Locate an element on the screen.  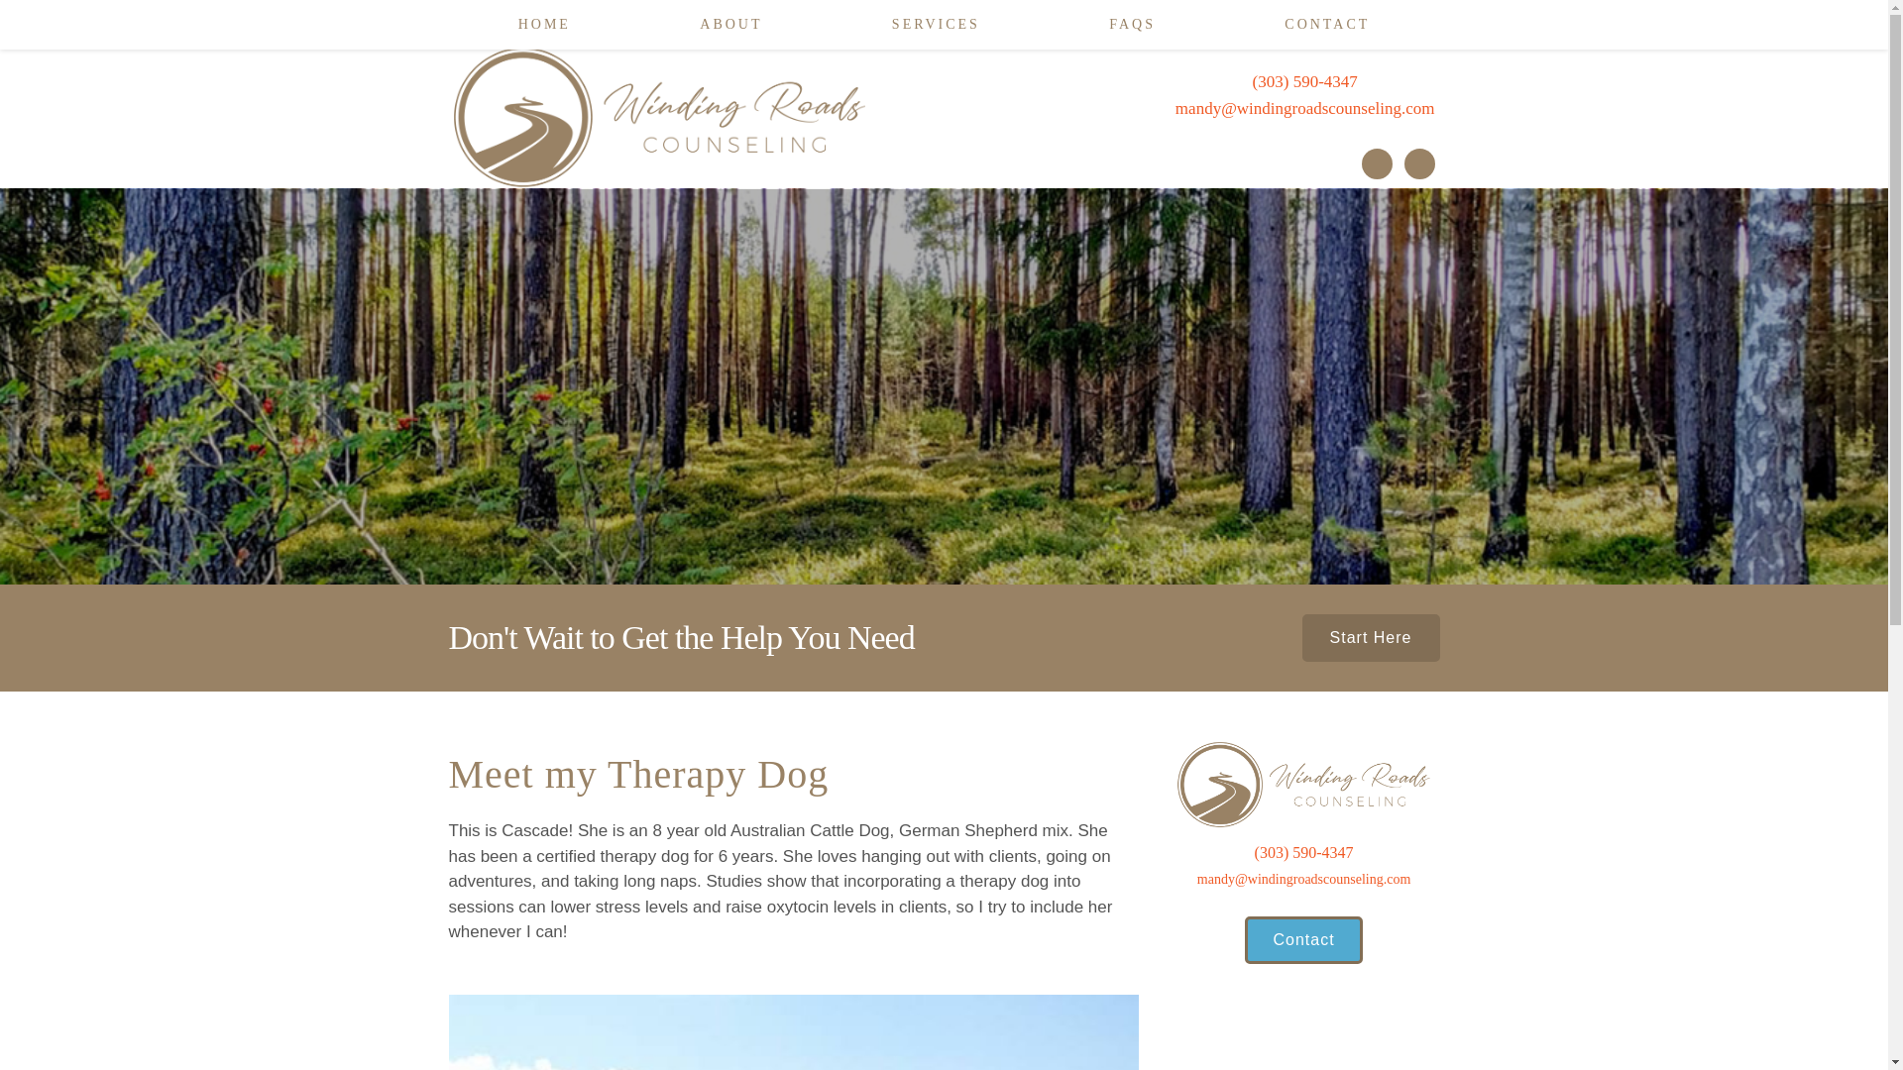
HOME is located at coordinates (545, 24).